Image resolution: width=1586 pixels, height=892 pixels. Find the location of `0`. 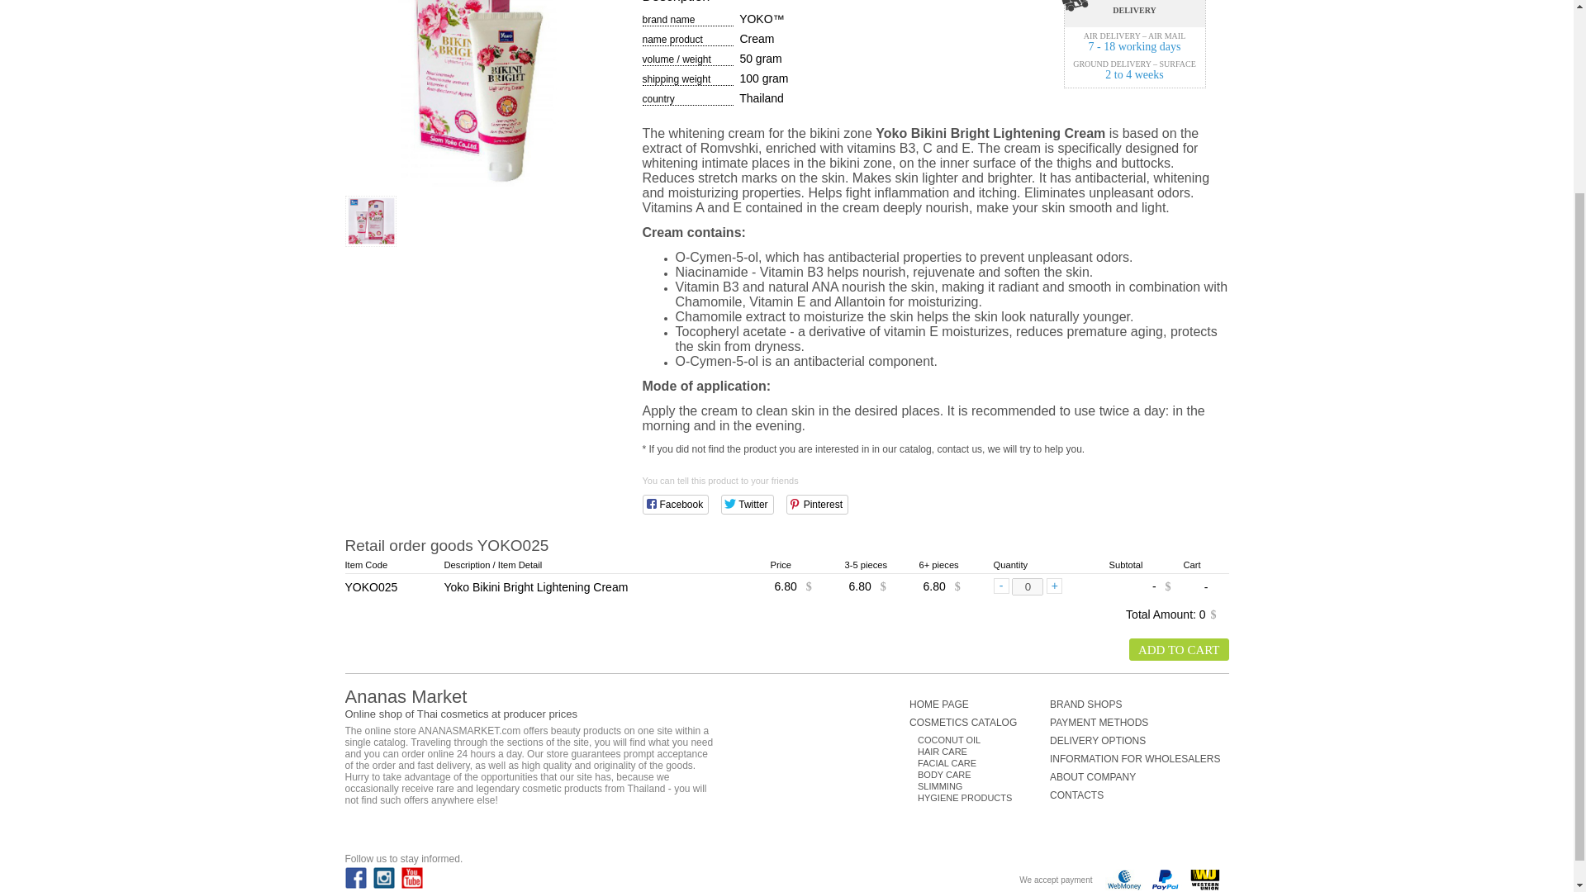

0 is located at coordinates (1028, 586).